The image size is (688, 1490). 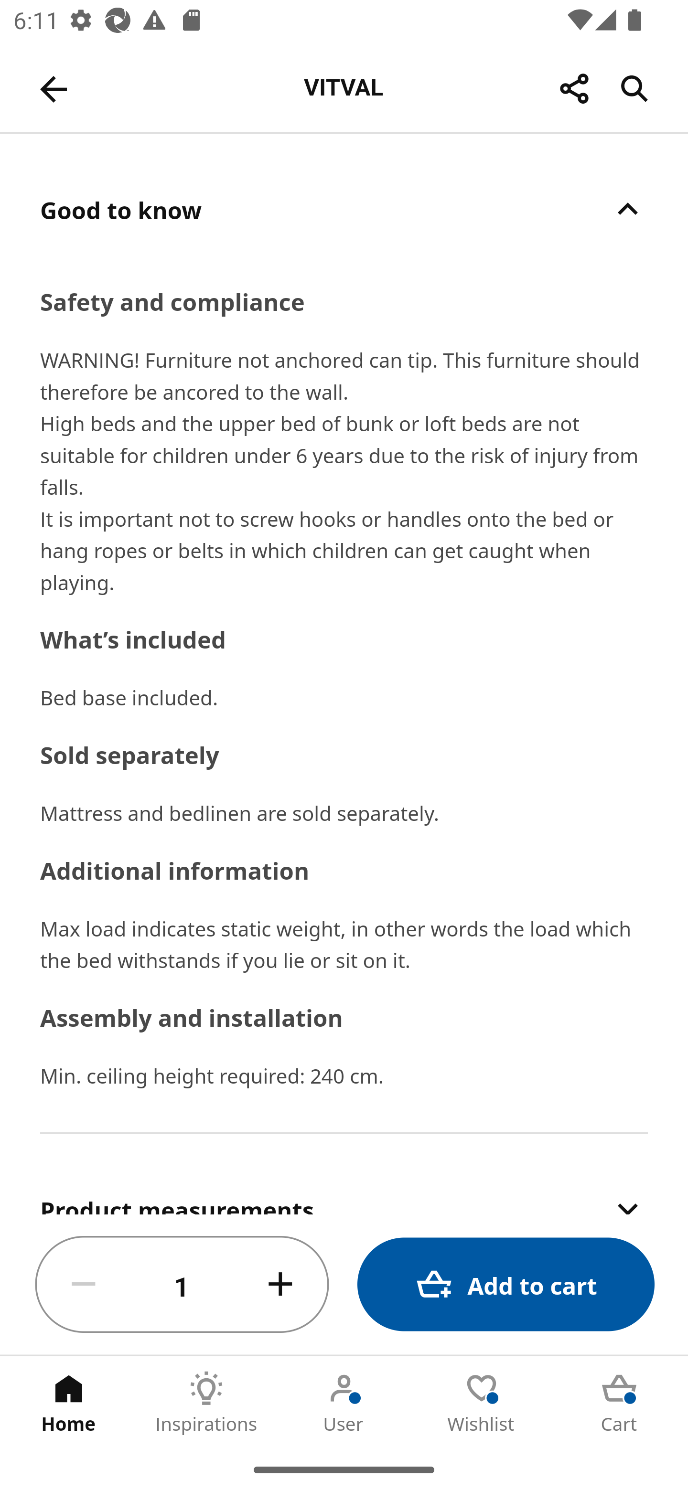 I want to click on 1, so click(x=182, y=1285).